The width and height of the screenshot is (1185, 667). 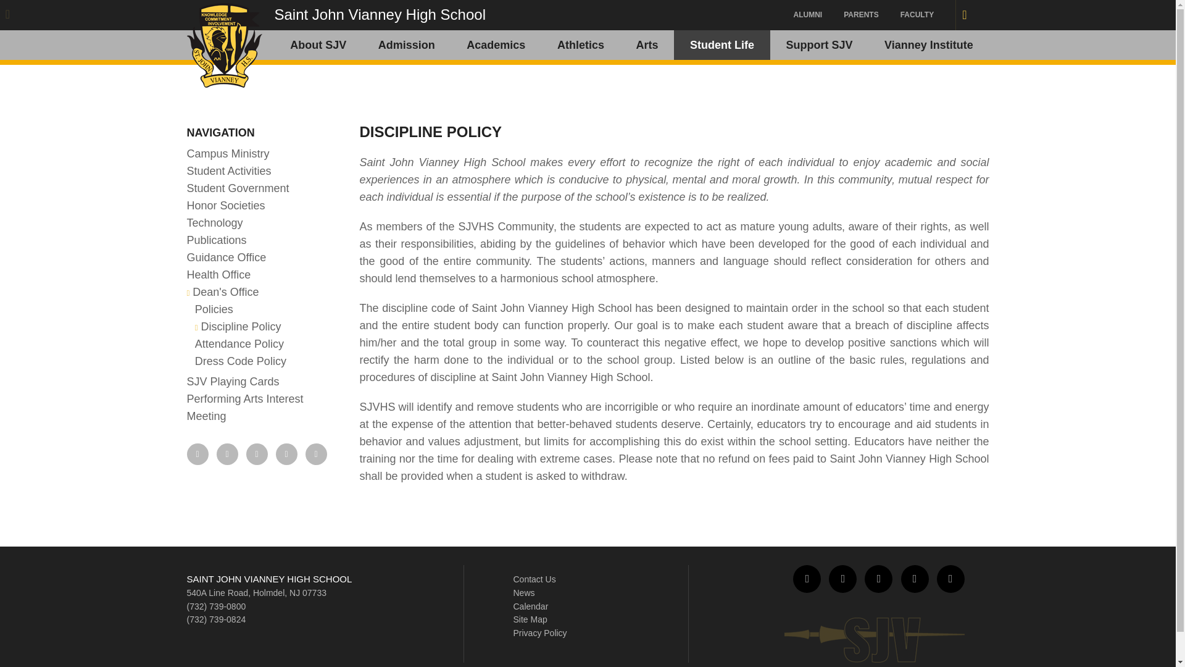 I want to click on PARENTS, so click(x=860, y=15).